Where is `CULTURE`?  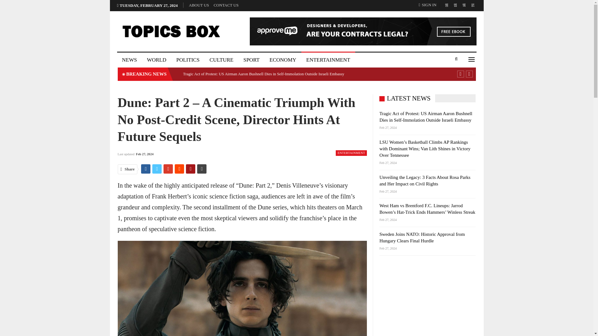 CULTURE is located at coordinates (221, 60).